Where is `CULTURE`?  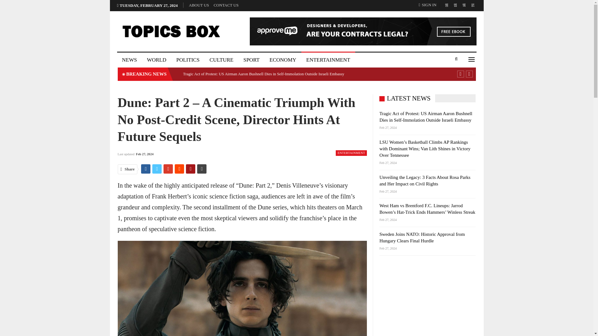 CULTURE is located at coordinates (221, 60).